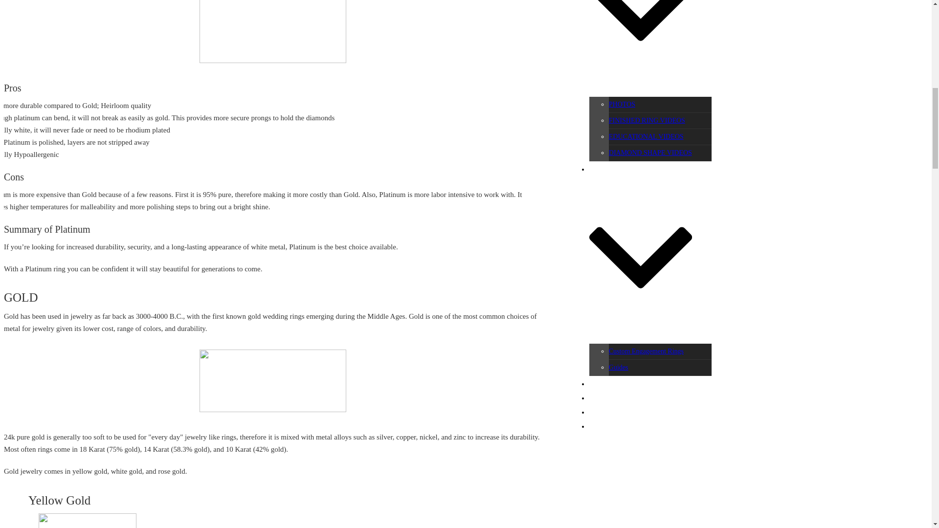 The width and height of the screenshot is (939, 528). Describe the element at coordinates (604, 412) in the screenshot. I see `REVIEWS` at that location.